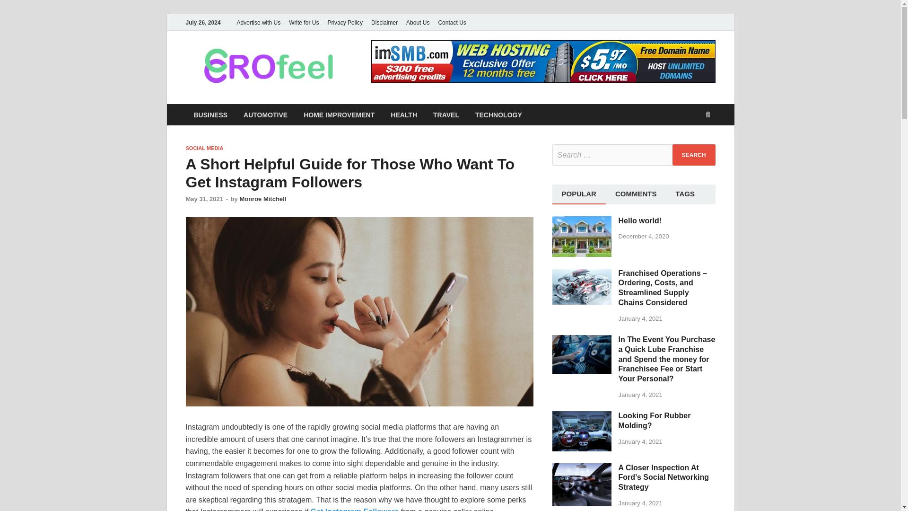 The width and height of the screenshot is (908, 511). What do you see at coordinates (390, 63) in the screenshot?
I see `EroFeel` at bounding box center [390, 63].